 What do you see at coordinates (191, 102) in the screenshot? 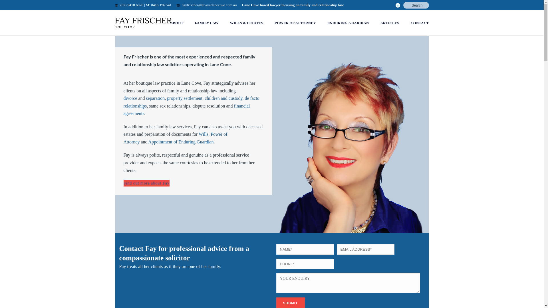
I see `de facto relationships` at bounding box center [191, 102].